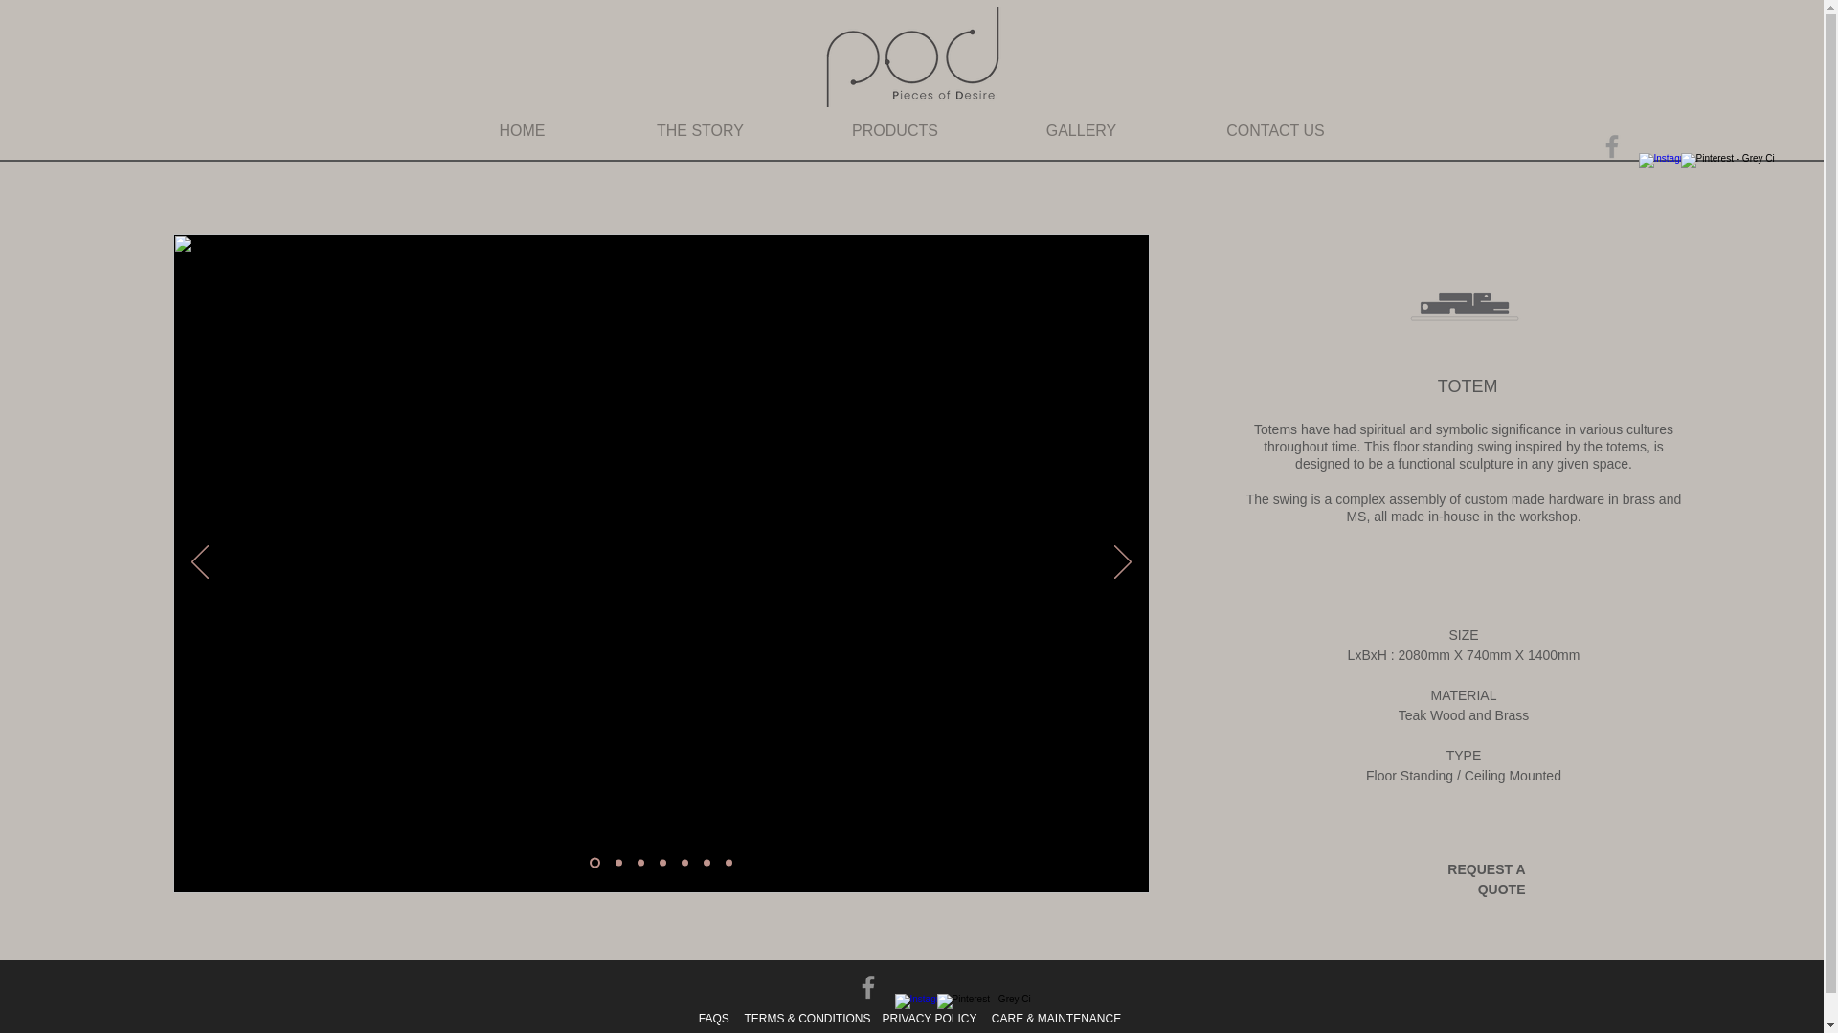  Describe the element at coordinates (911, 56) in the screenshot. I see `POD-FONT.png` at that location.